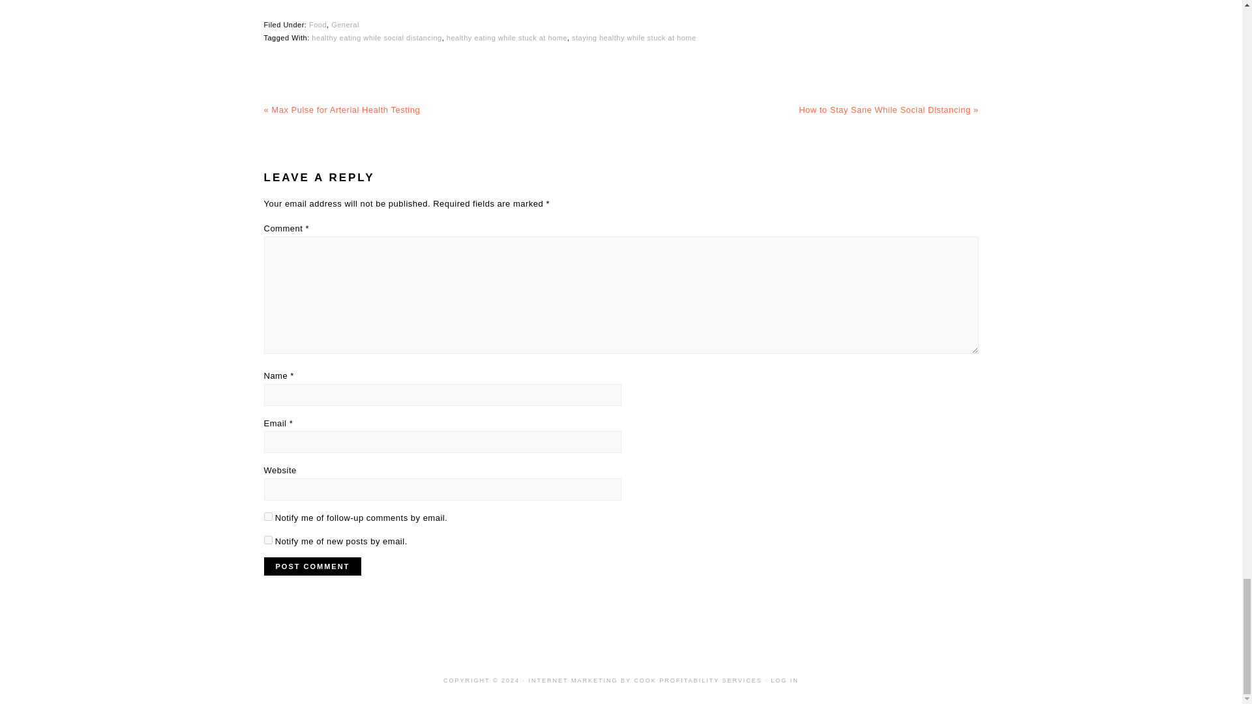 This screenshot has width=1252, height=704. I want to click on subscribe, so click(267, 516).